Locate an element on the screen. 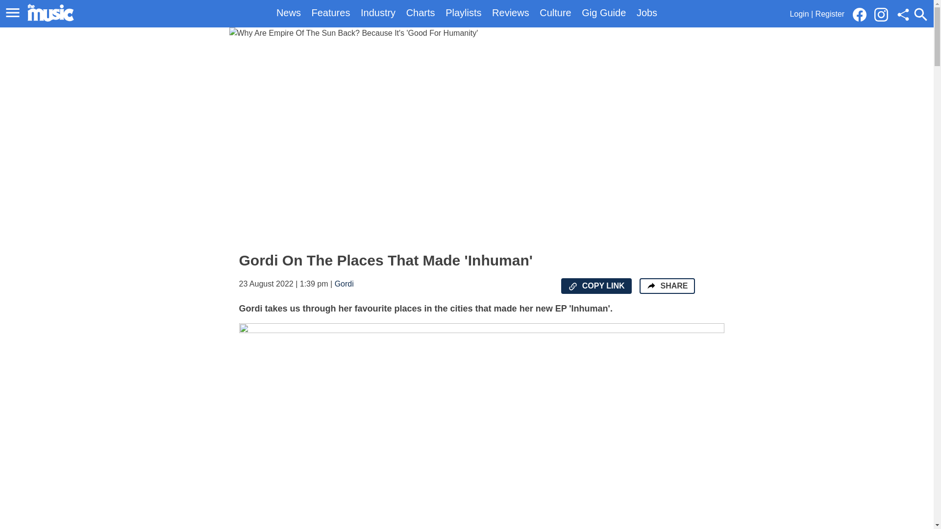  Copy the page URL COPY LINK is located at coordinates (596, 286).